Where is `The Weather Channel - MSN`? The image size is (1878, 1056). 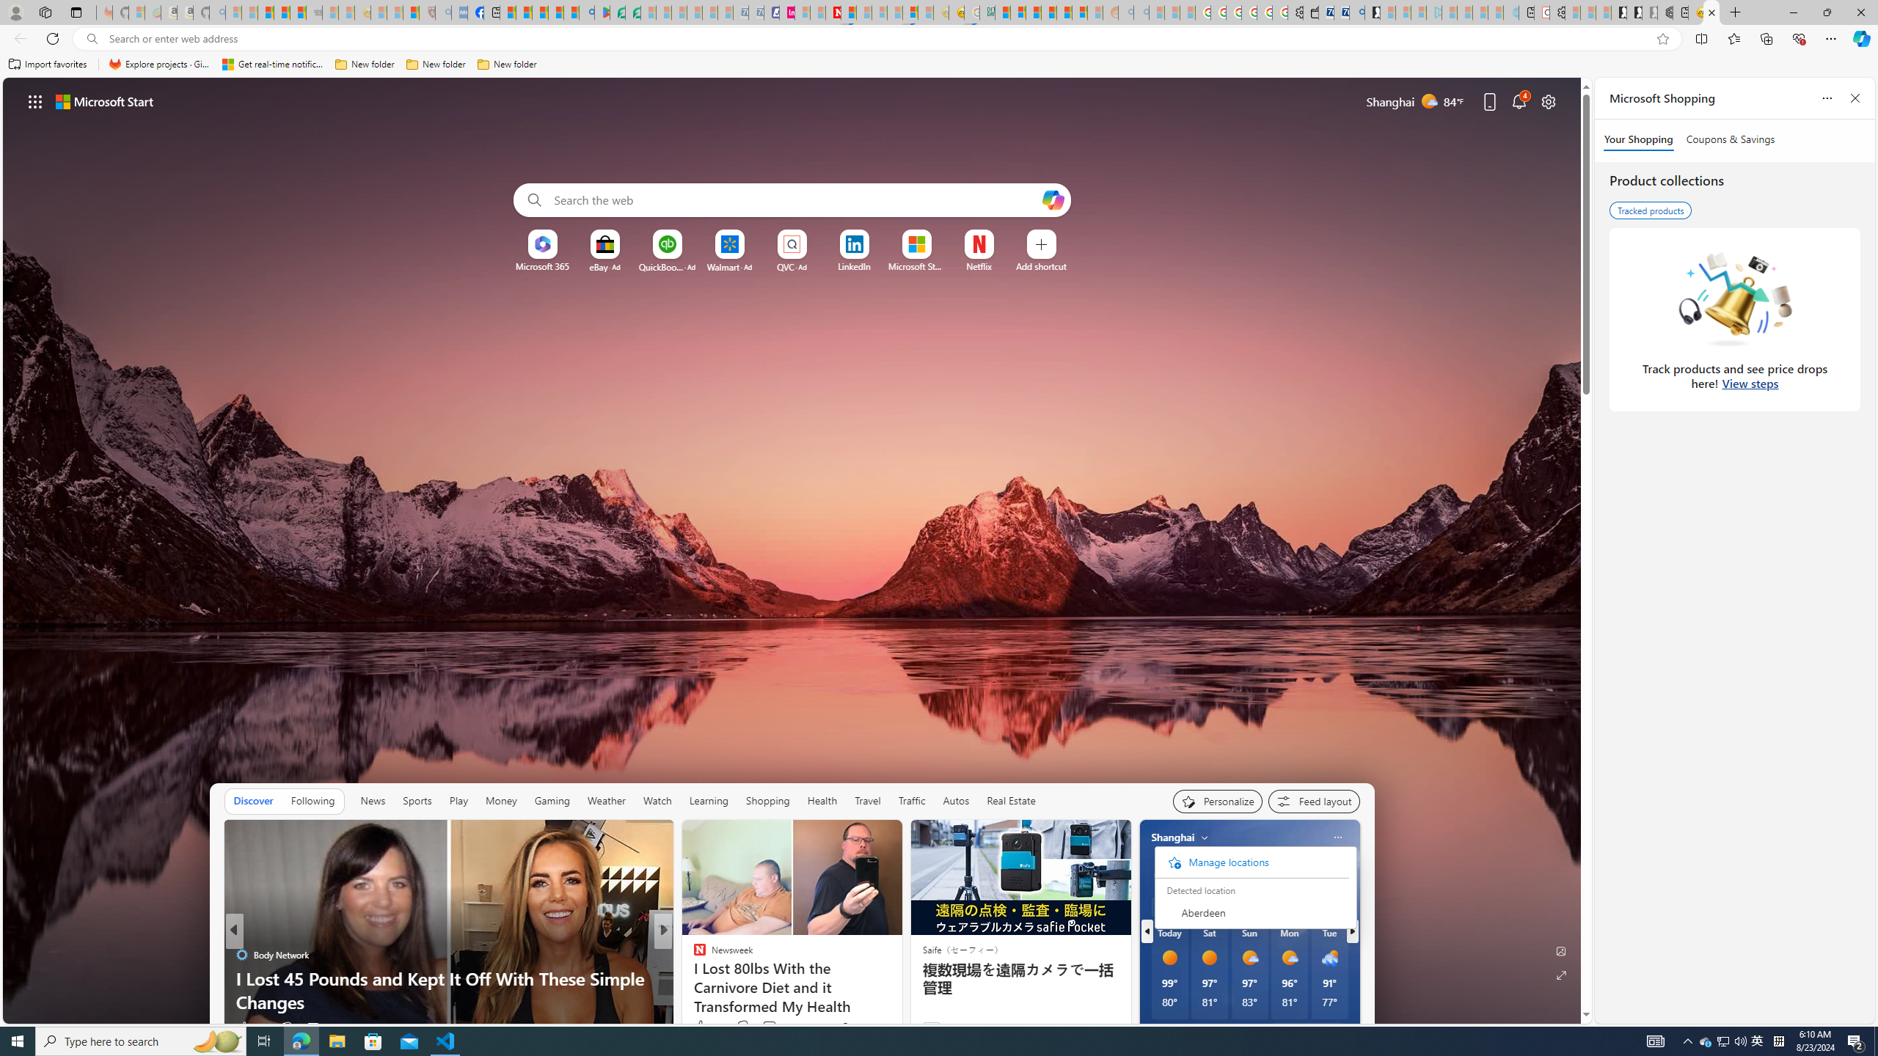 The Weather Channel - MSN is located at coordinates (266, 12).